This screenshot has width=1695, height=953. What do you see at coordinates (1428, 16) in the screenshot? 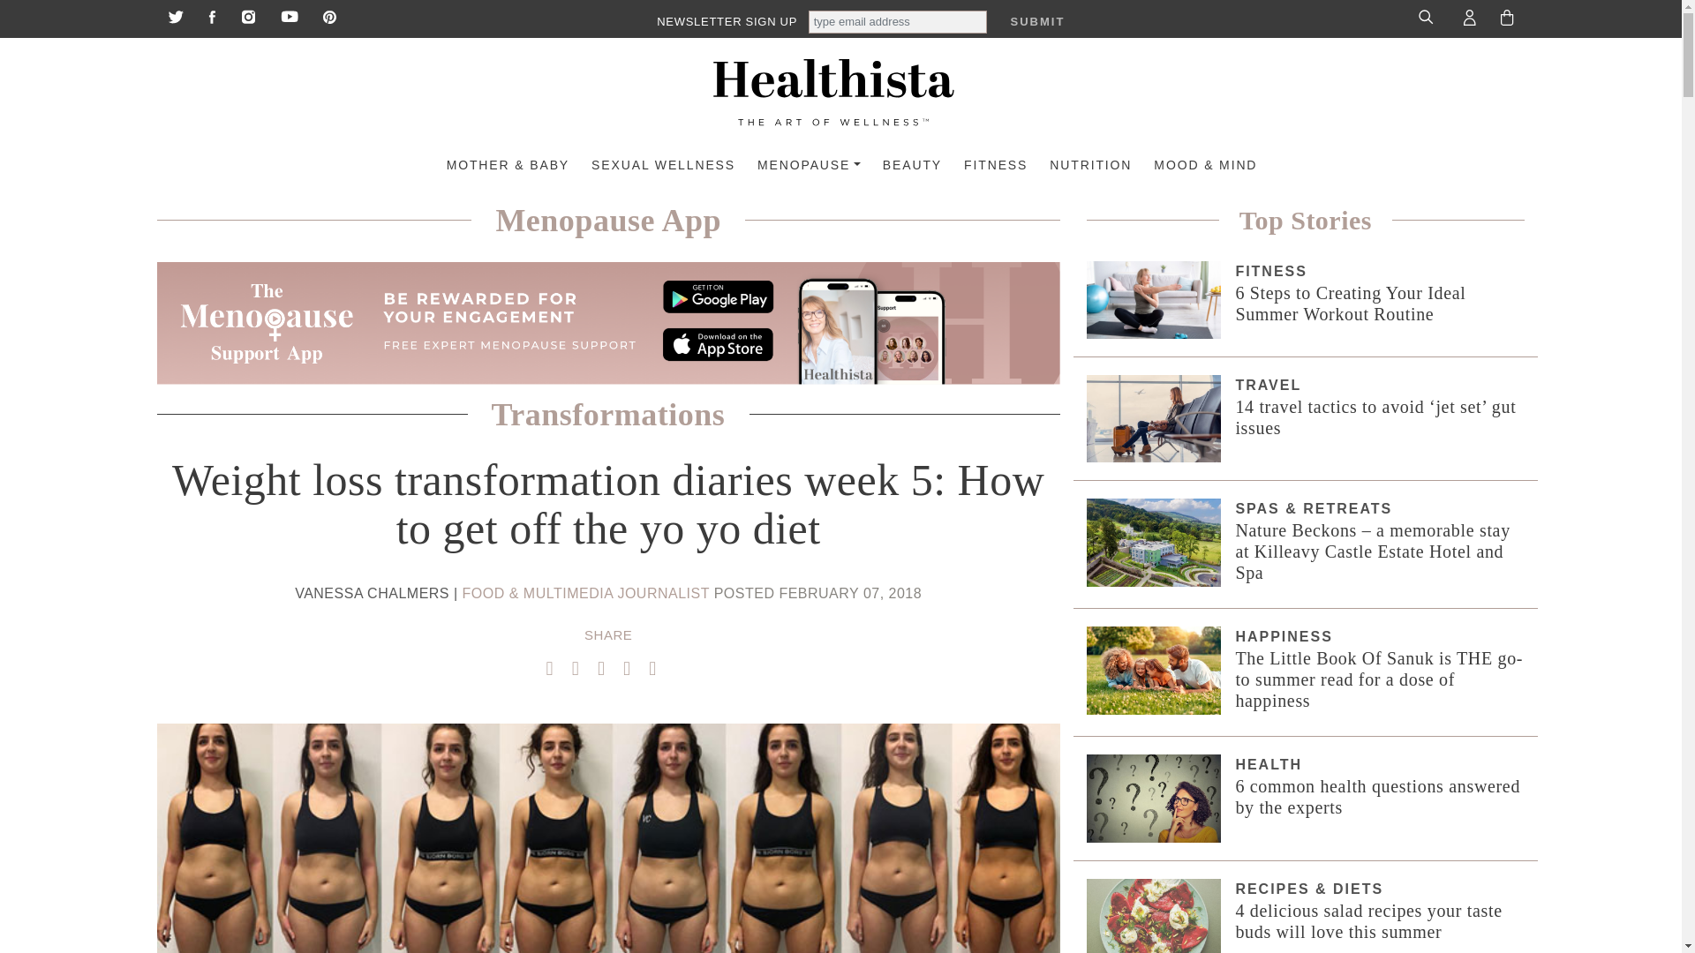
I see `Search` at bounding box center [1428, 16].